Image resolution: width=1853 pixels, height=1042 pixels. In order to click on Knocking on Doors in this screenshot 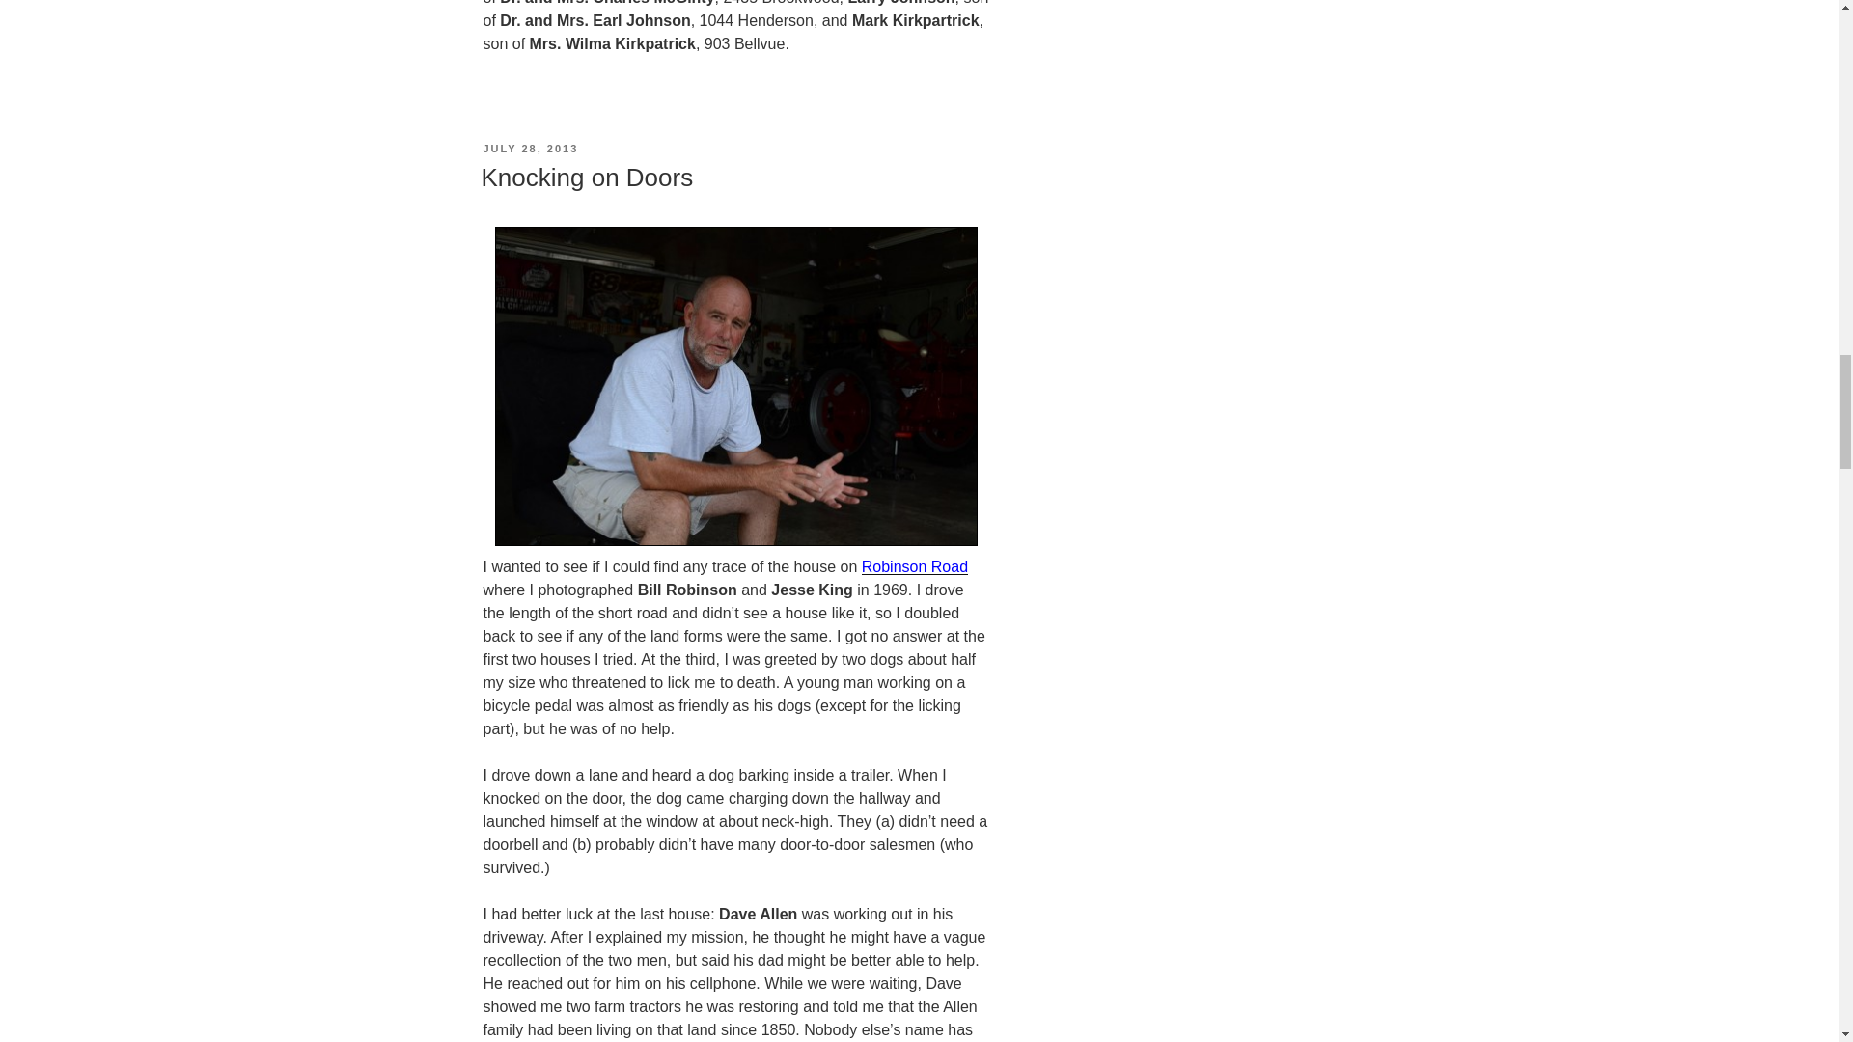, I will do `click(587, 177)`.